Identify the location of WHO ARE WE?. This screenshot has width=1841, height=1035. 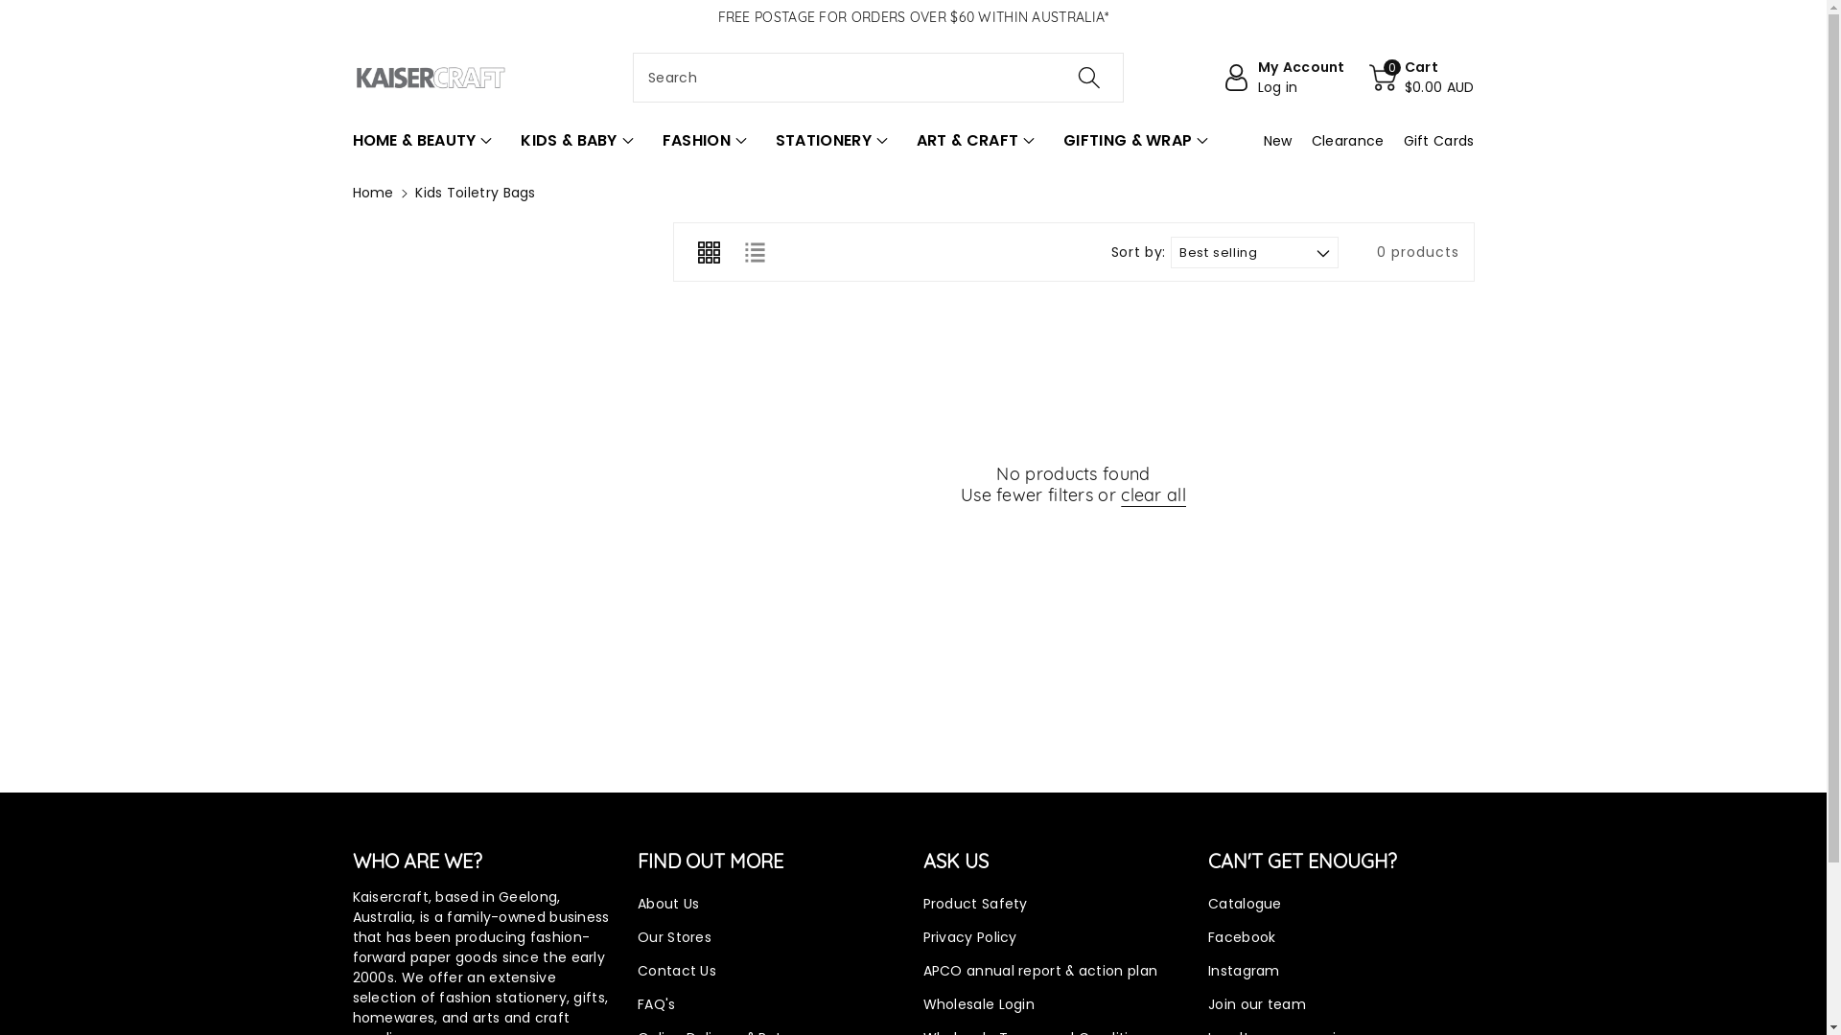
(418, 862).